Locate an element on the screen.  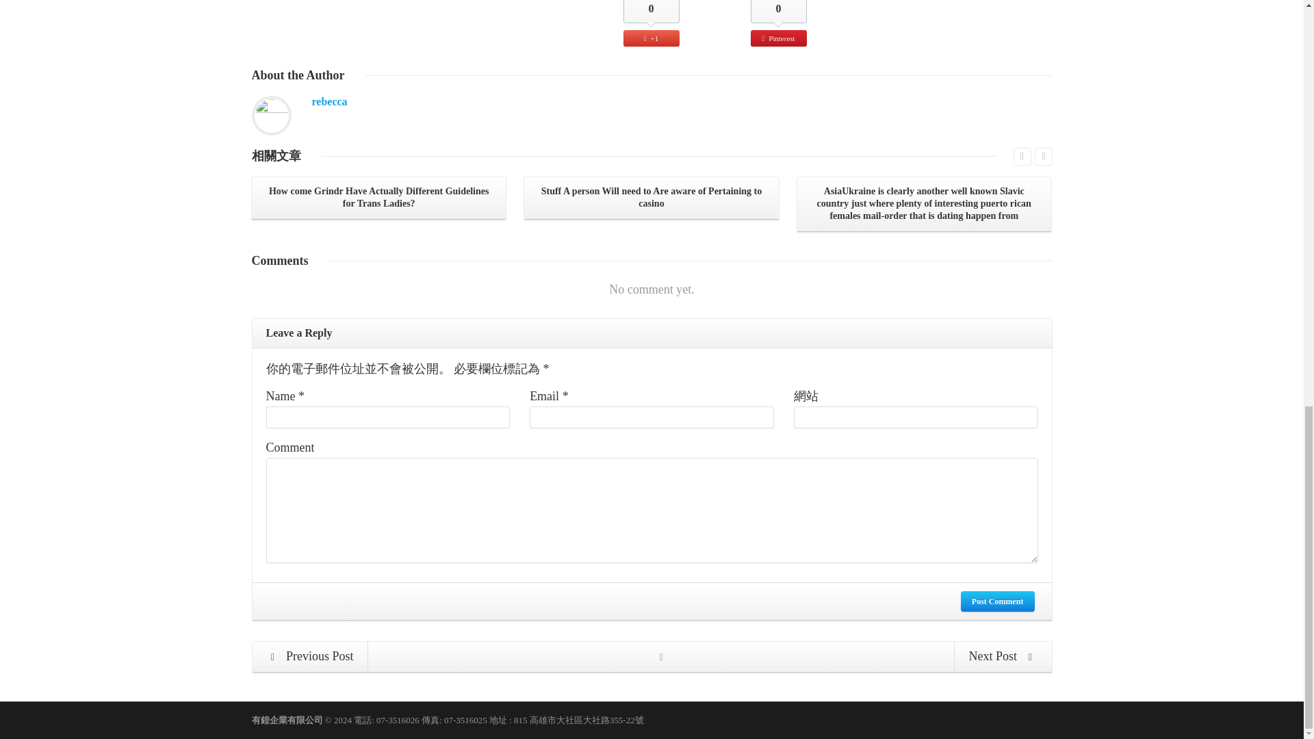
0 is located at coordinates (778, 11).